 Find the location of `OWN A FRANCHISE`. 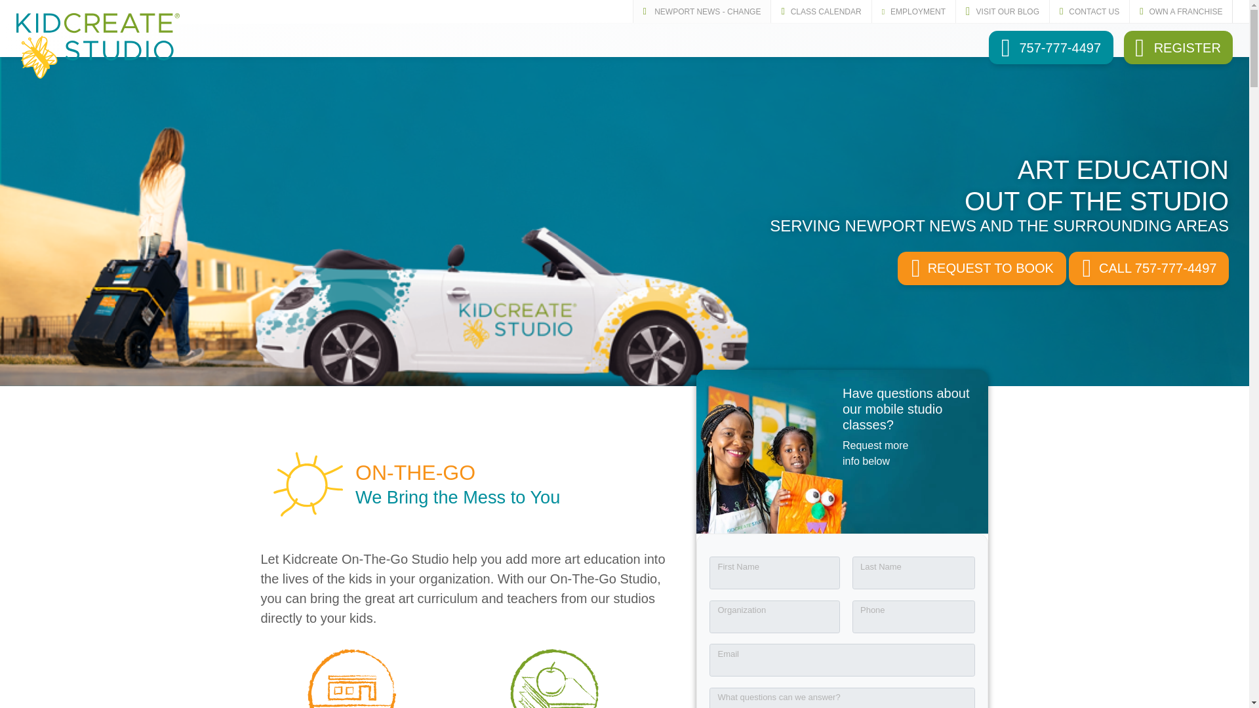

OWN A FRANCHISE is located at coordinates (1180, 11).